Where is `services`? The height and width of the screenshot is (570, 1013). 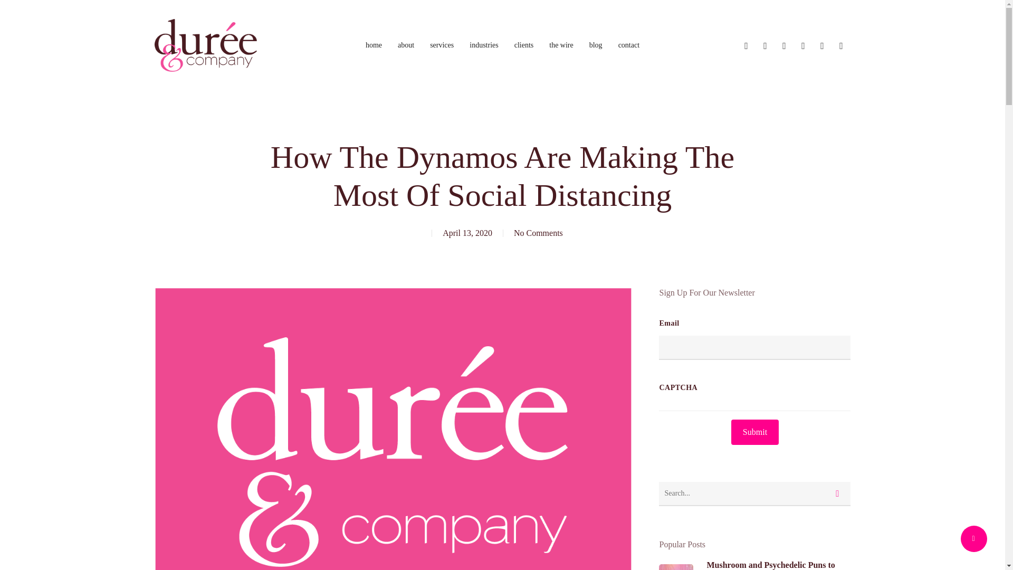
services is located at coordinates (442, 45).